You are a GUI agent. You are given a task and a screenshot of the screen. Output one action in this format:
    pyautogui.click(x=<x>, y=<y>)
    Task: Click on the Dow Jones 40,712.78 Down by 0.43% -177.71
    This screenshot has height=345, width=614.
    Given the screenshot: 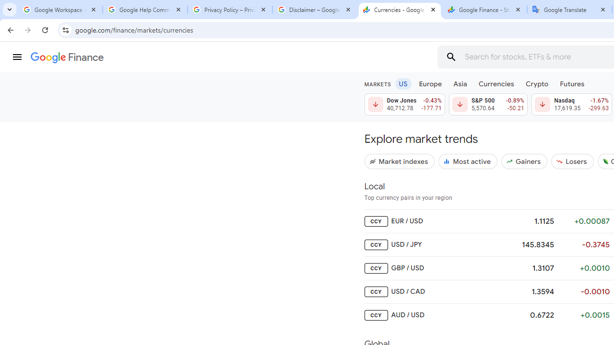 What is the action you would take?
    pyautogui.click(x=405, y=104)
    